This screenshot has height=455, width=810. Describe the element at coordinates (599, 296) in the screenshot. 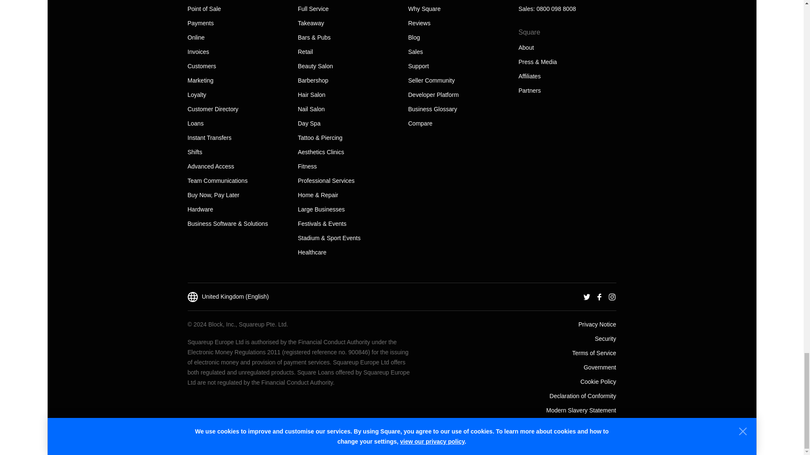

I see `Facebook` at that location.